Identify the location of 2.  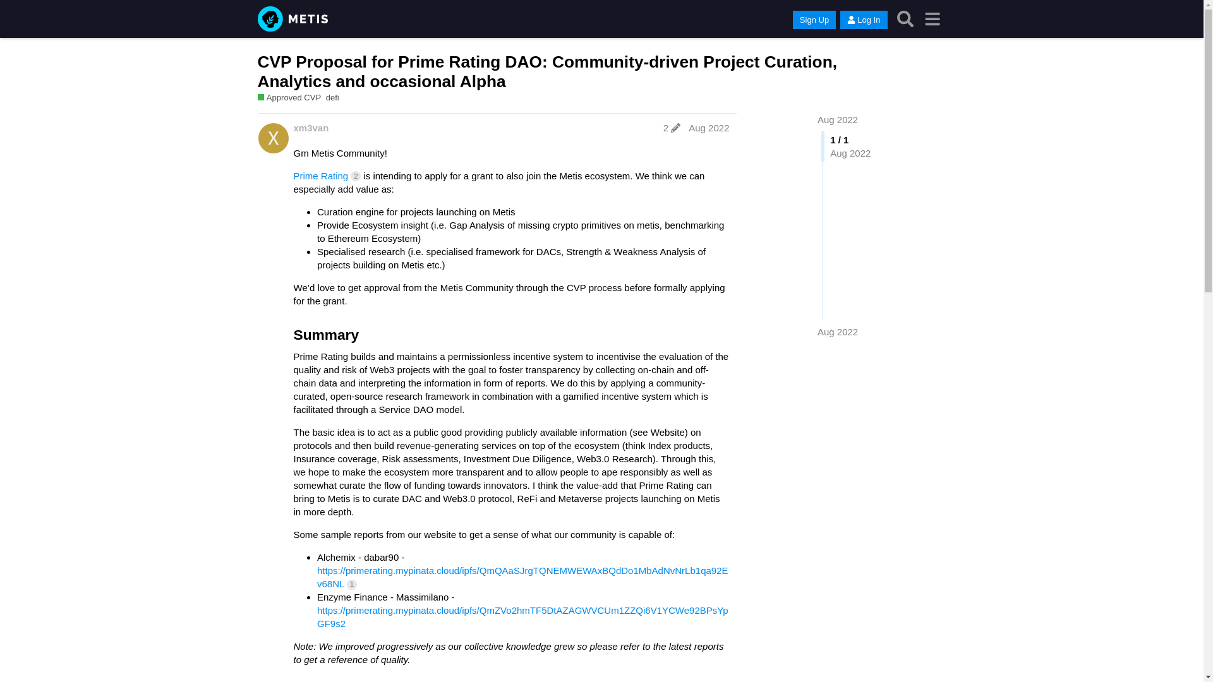
(672, 128).